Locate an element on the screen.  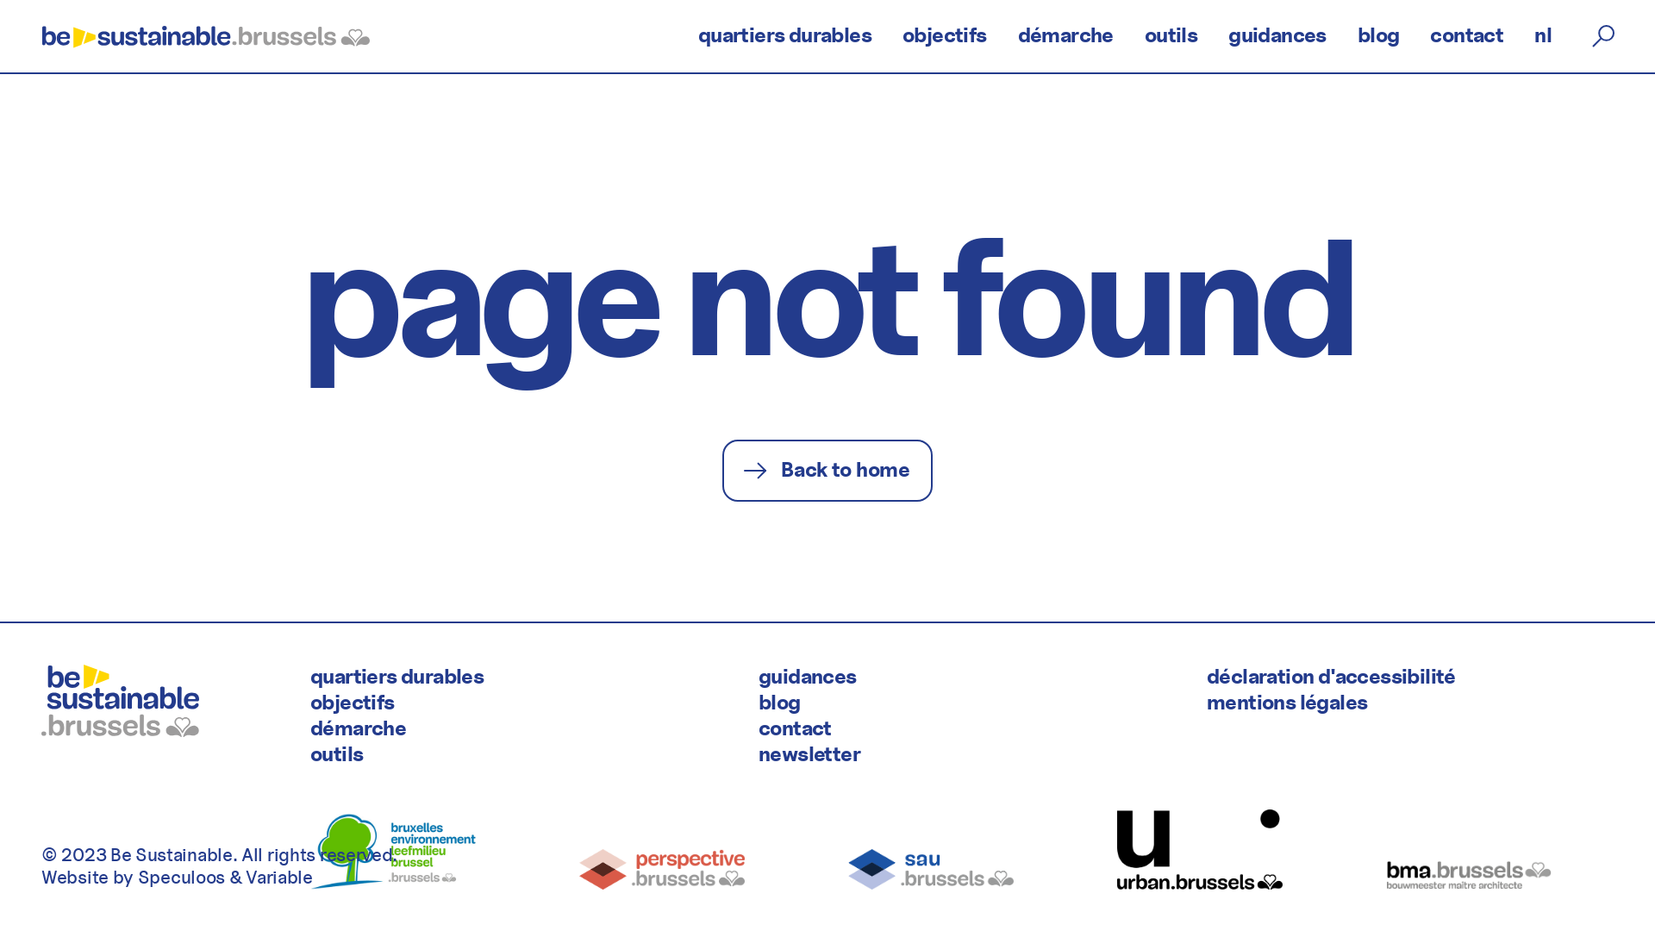
guidances is located at coordinates (1277, 36).